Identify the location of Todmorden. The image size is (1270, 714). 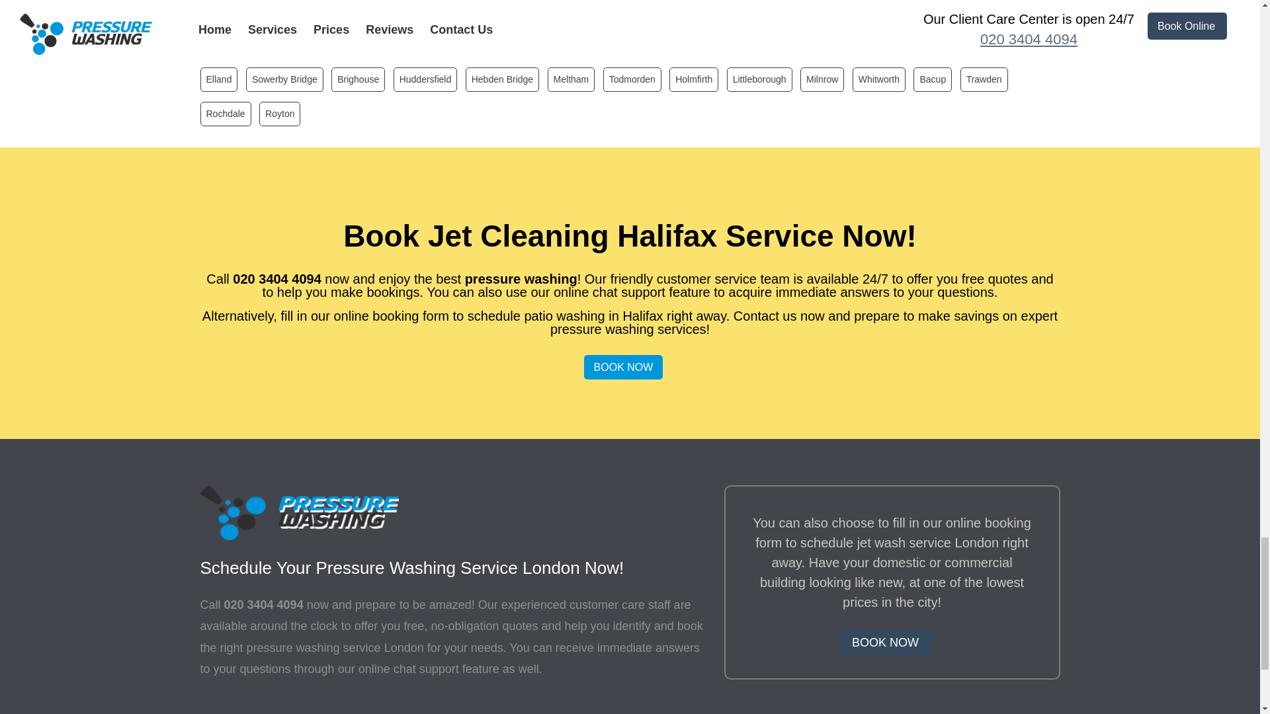
(632, 79).